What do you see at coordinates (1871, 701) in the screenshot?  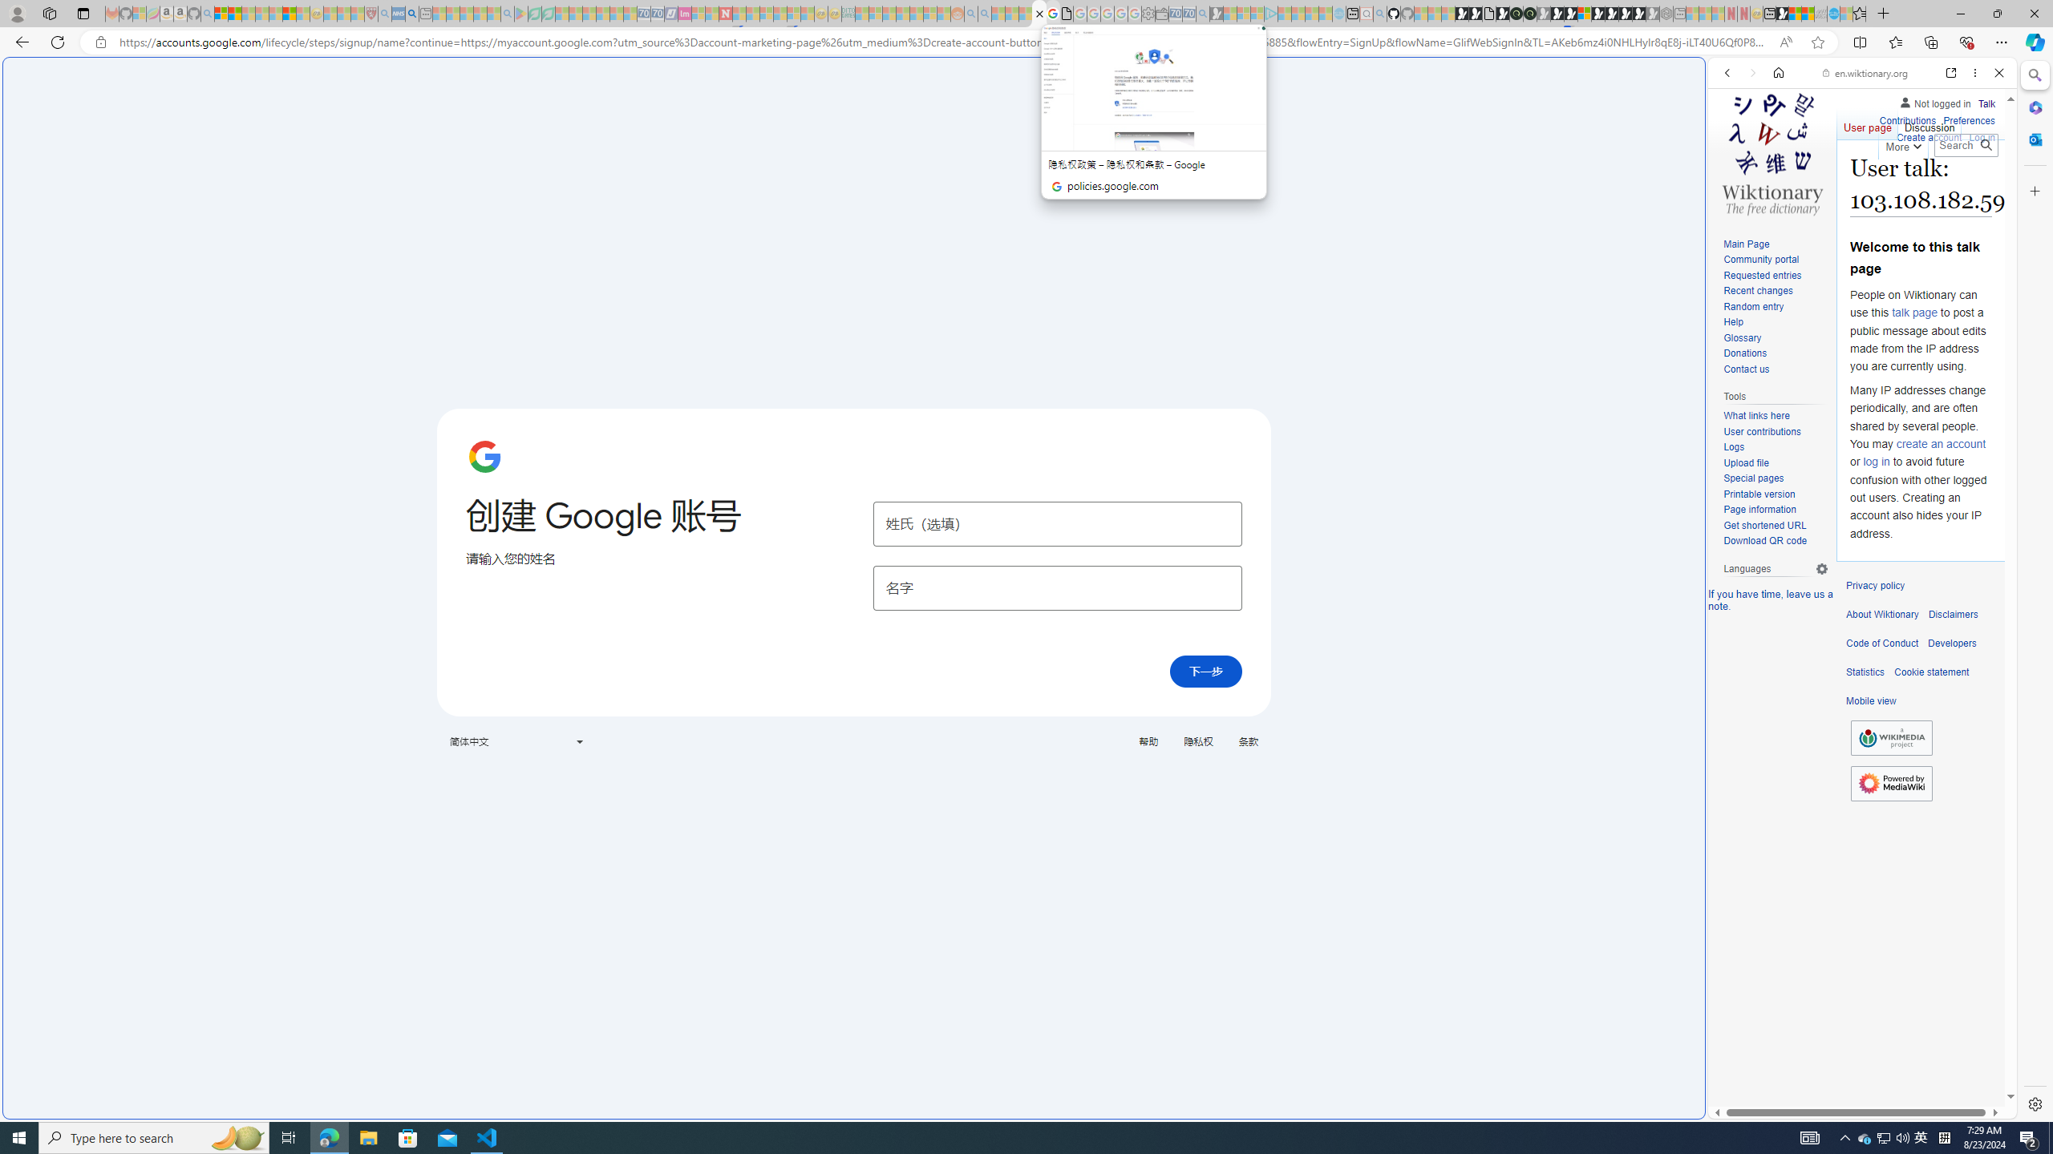 I see `Mobile view` at bounding box center [1871, 701].